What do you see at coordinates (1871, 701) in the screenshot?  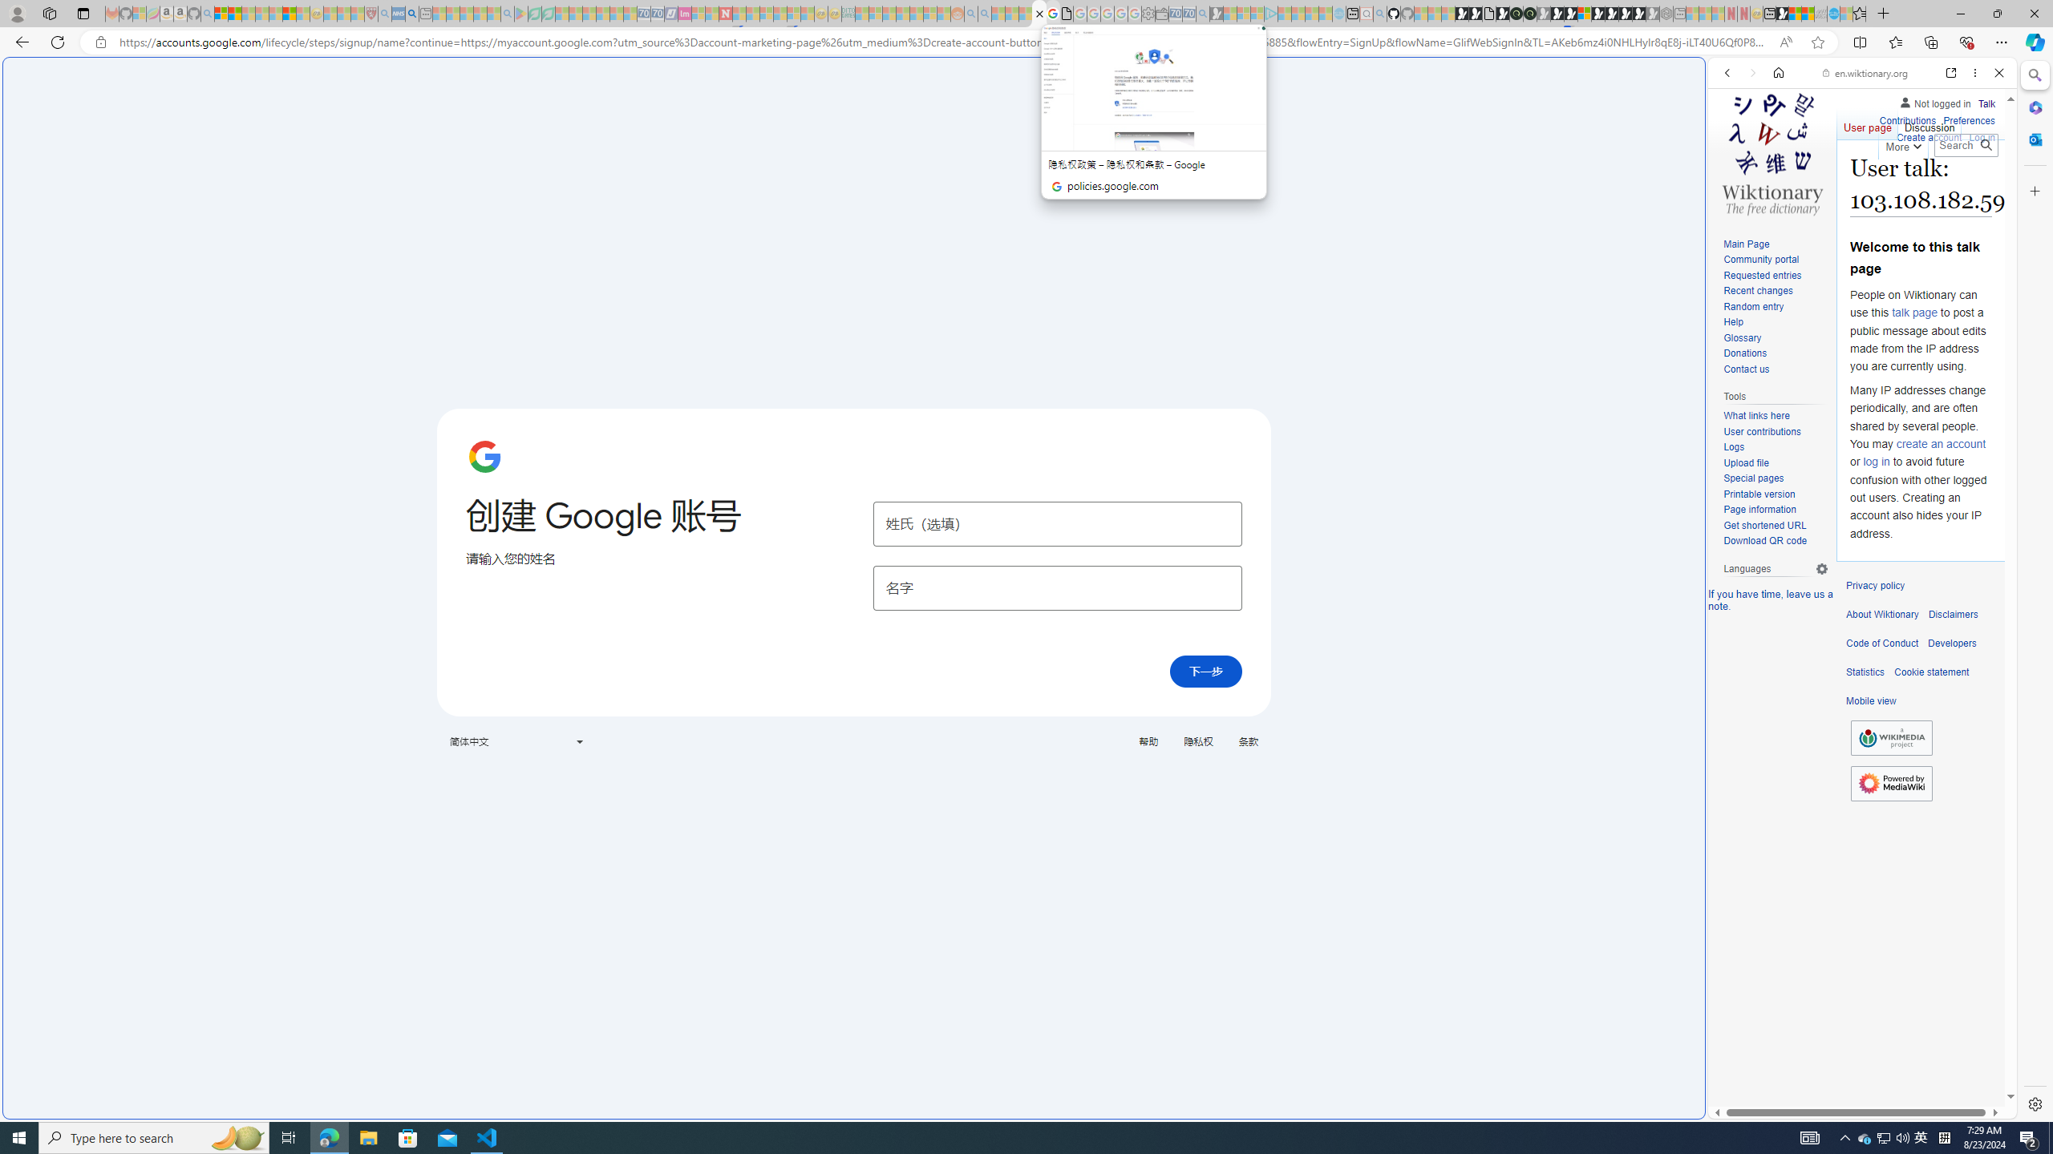 I see `Mobile view` at bounding box center [1871, 701].